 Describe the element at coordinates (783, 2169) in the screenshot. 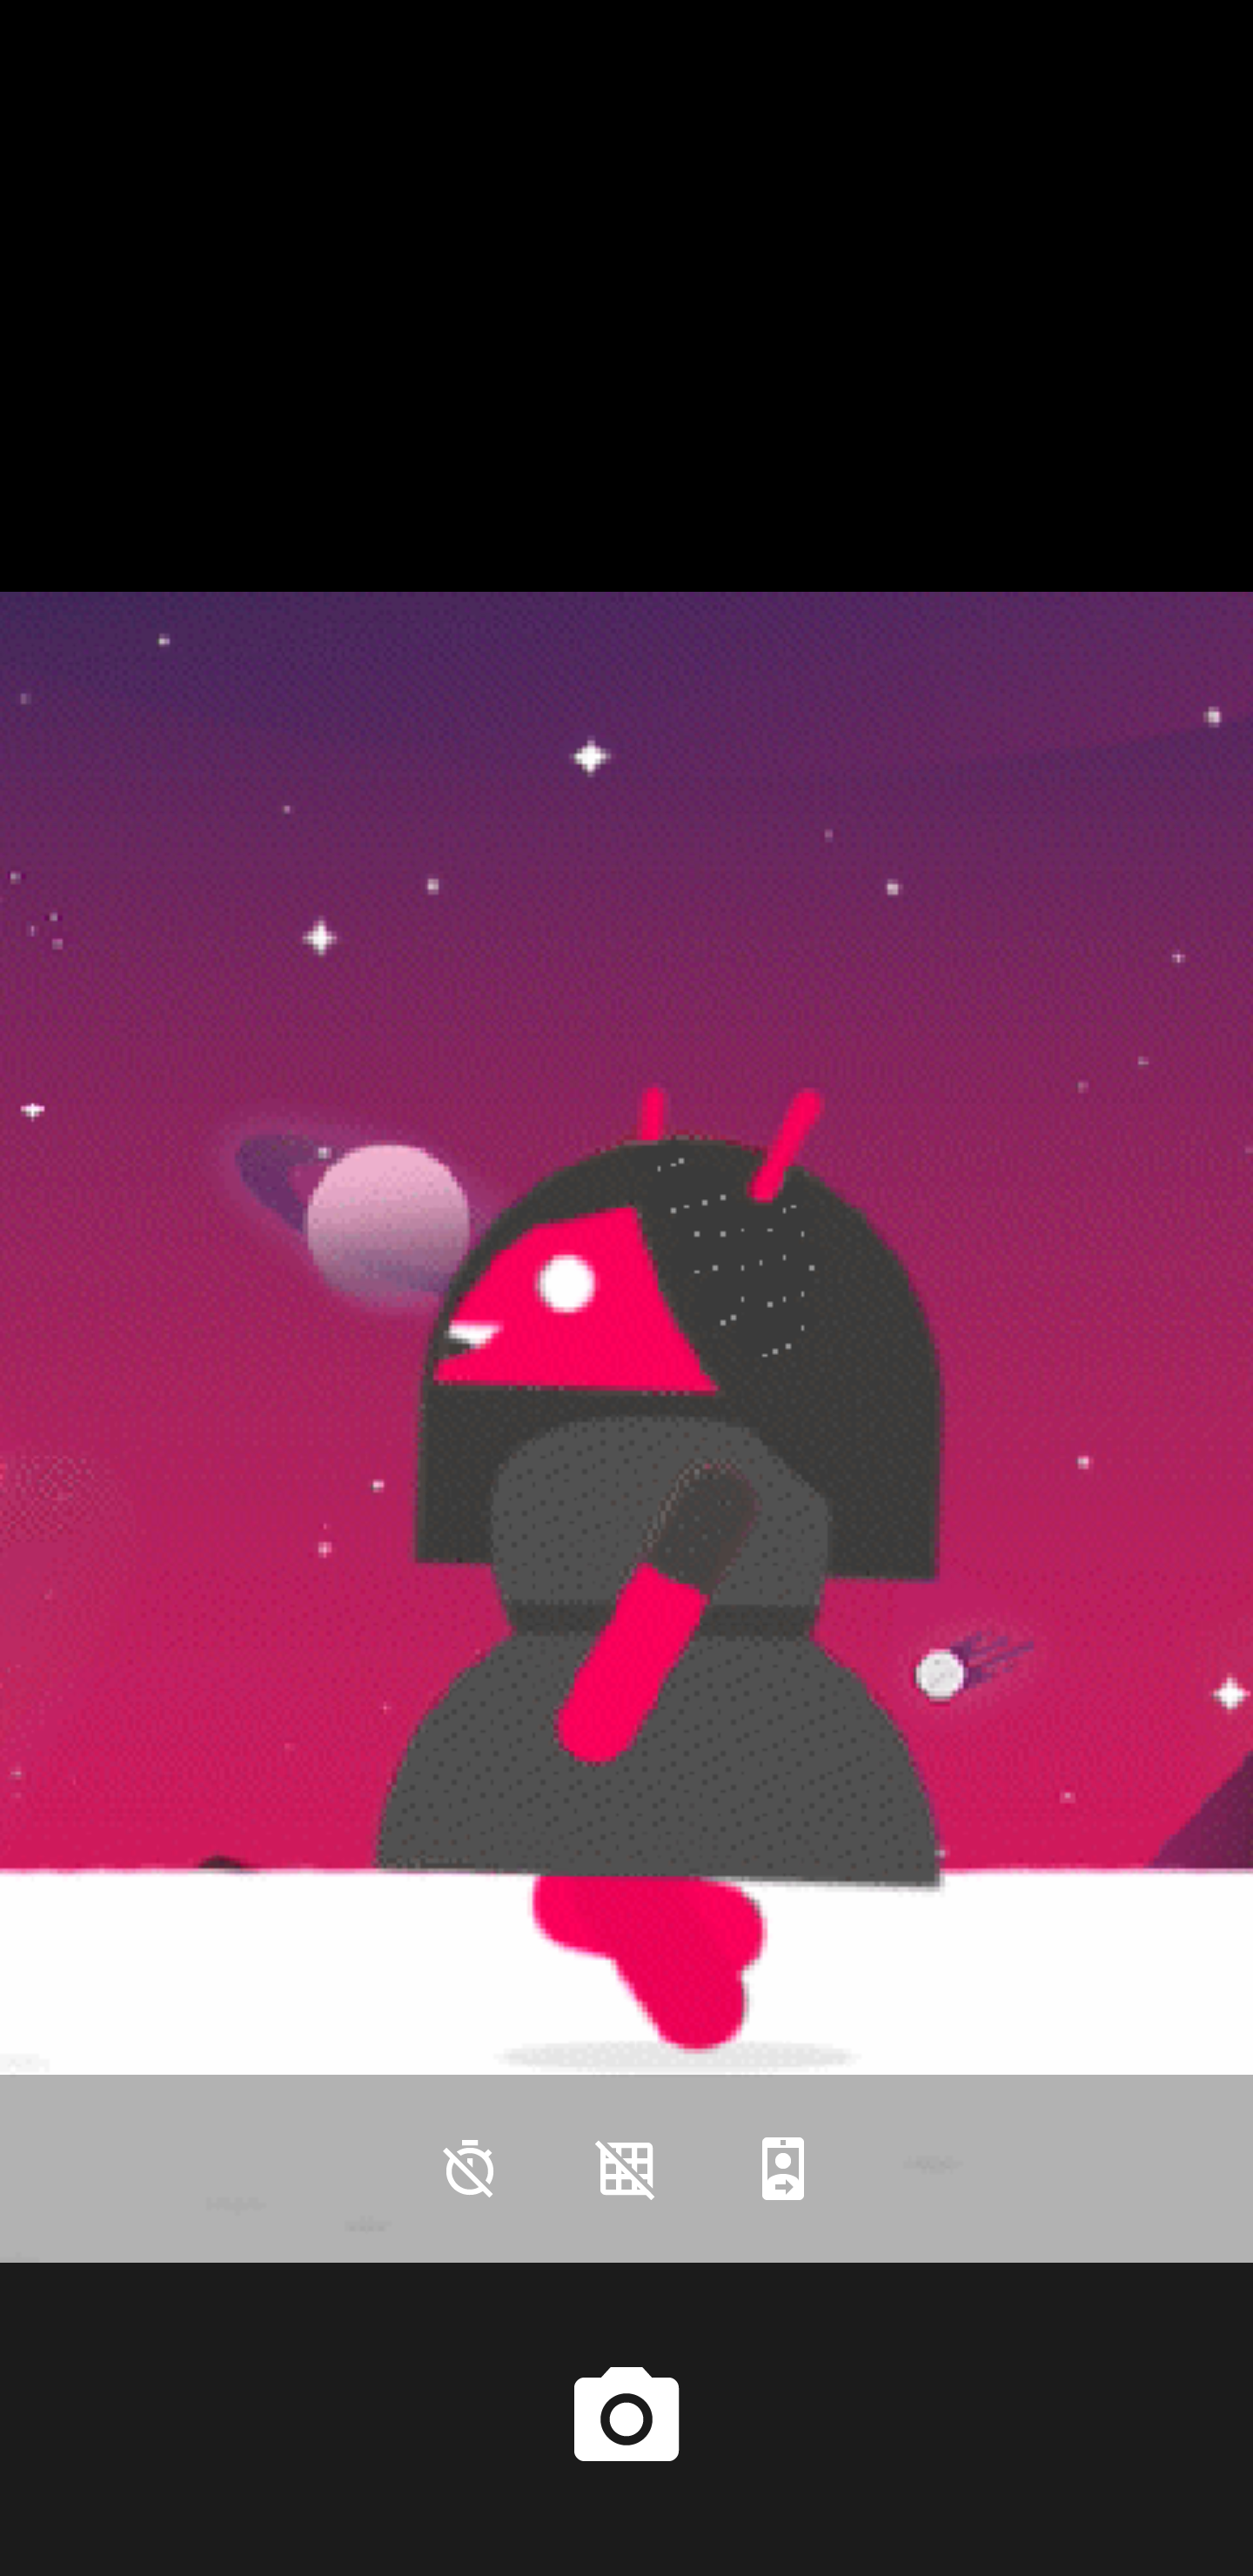

I see `Front camera` at that location.